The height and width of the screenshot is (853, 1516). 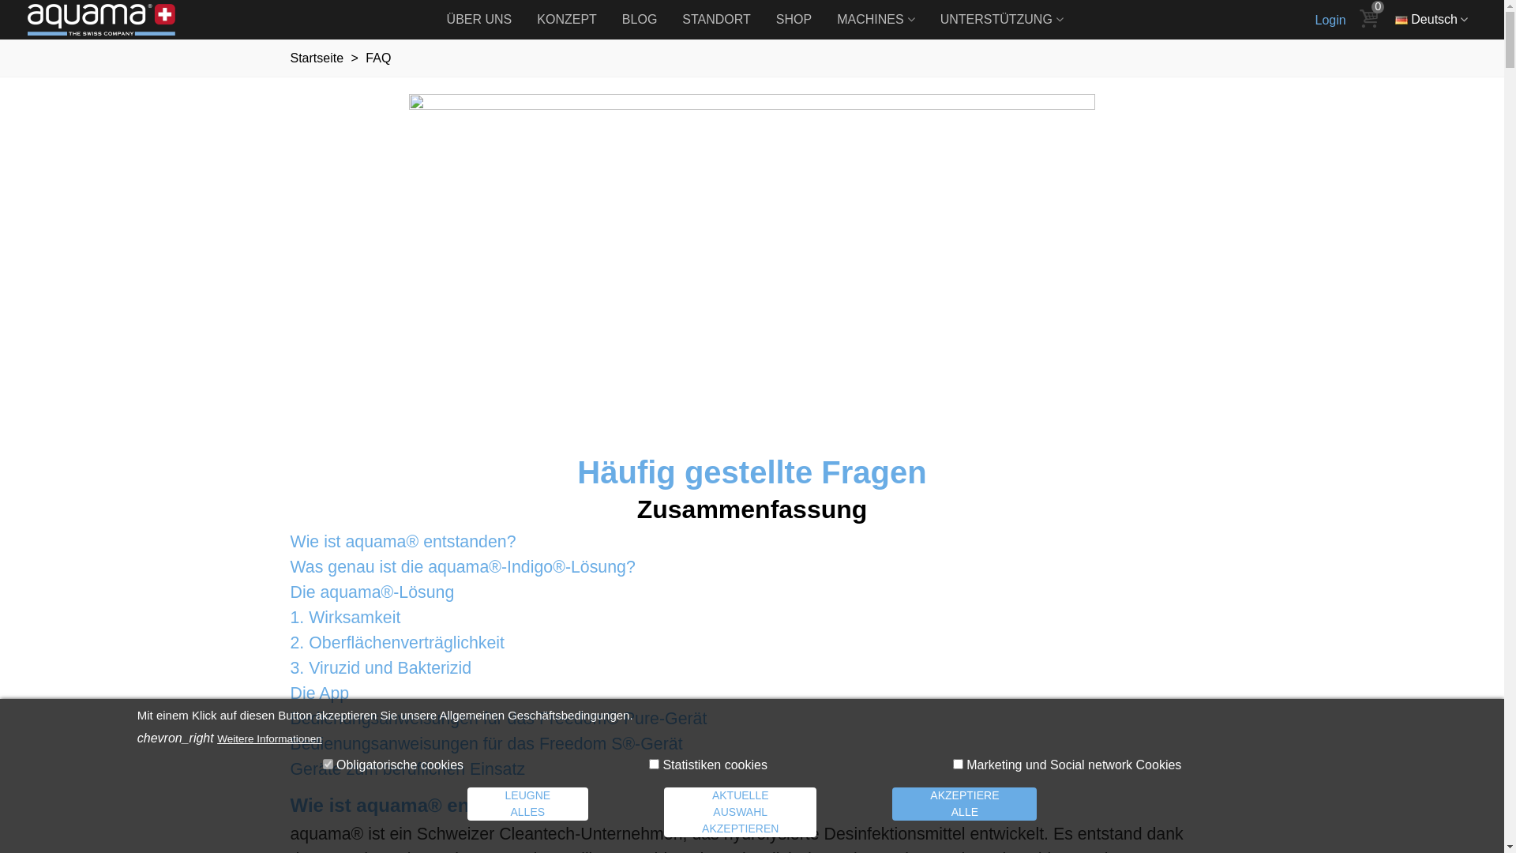 I want to click on aquama.ch, so click(x=114, y=20).